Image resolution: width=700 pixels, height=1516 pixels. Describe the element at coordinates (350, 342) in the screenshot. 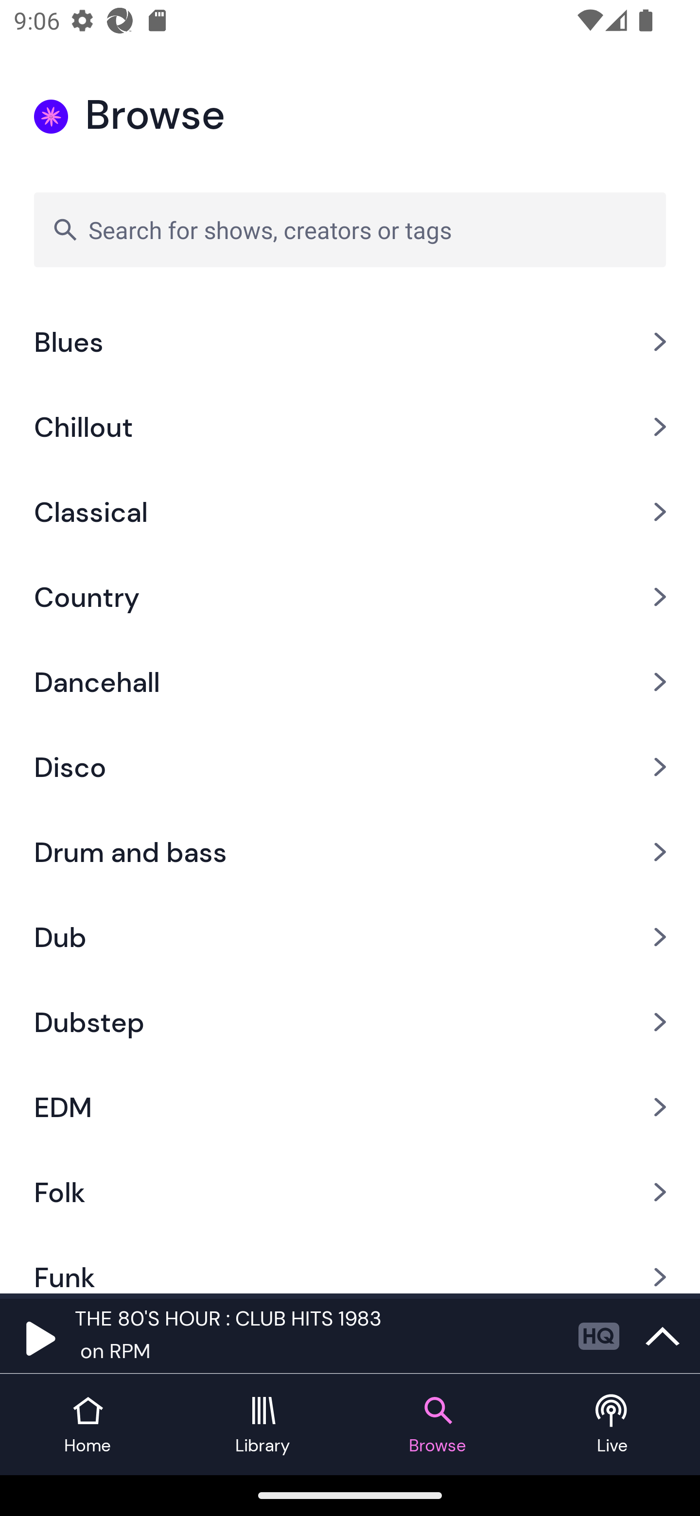

I see `Blues` at that location.